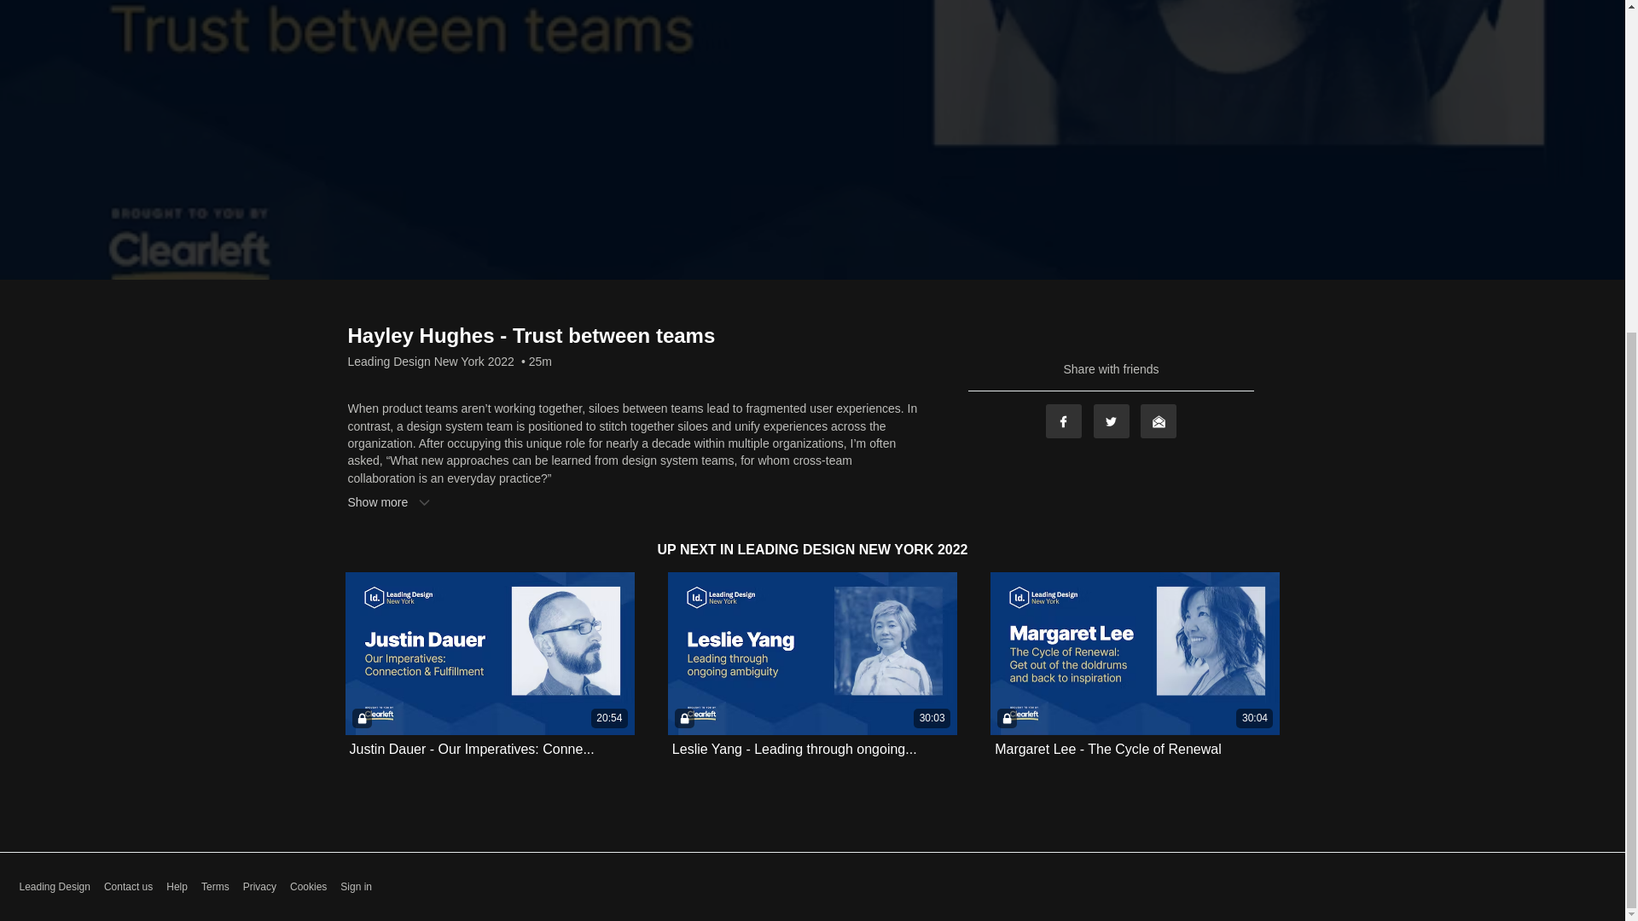  Describe the element at coordinates (1135, 653) in the screenshot. I see `30:04` at that location.